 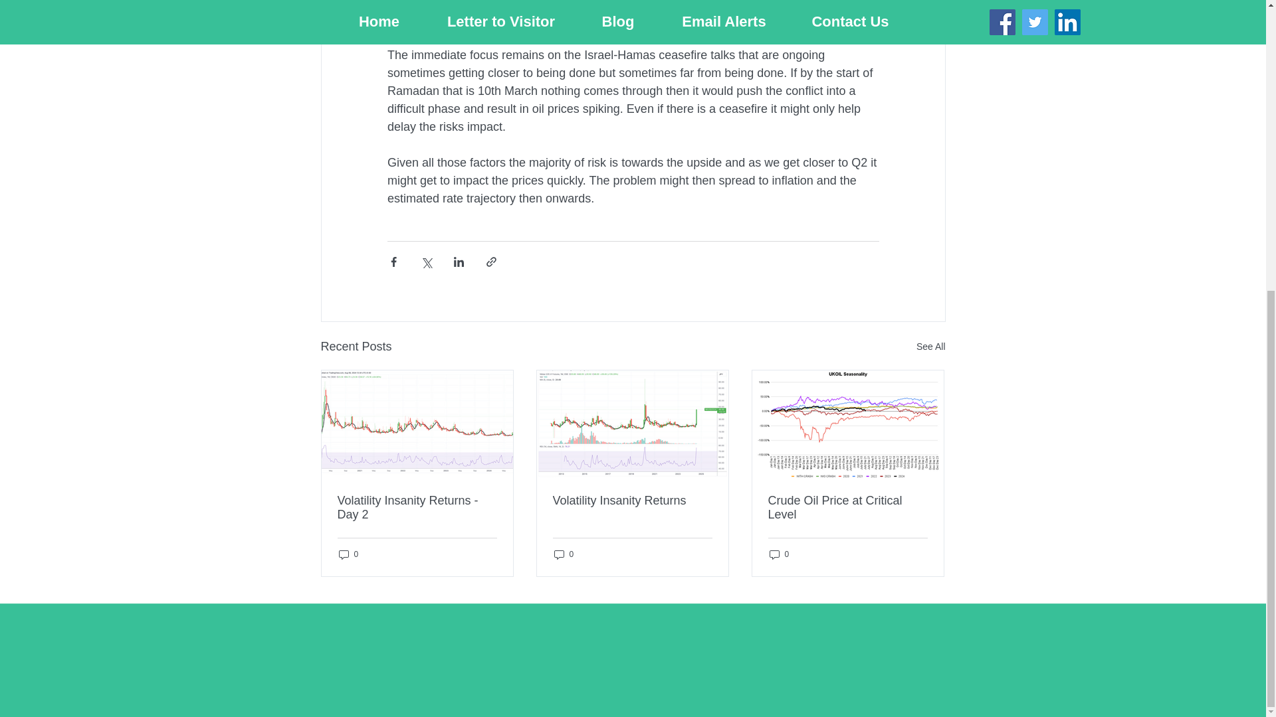 What do you see at coordinates (564, 554) in the screenshot?
I see `0` at bounding box center [564, 554].